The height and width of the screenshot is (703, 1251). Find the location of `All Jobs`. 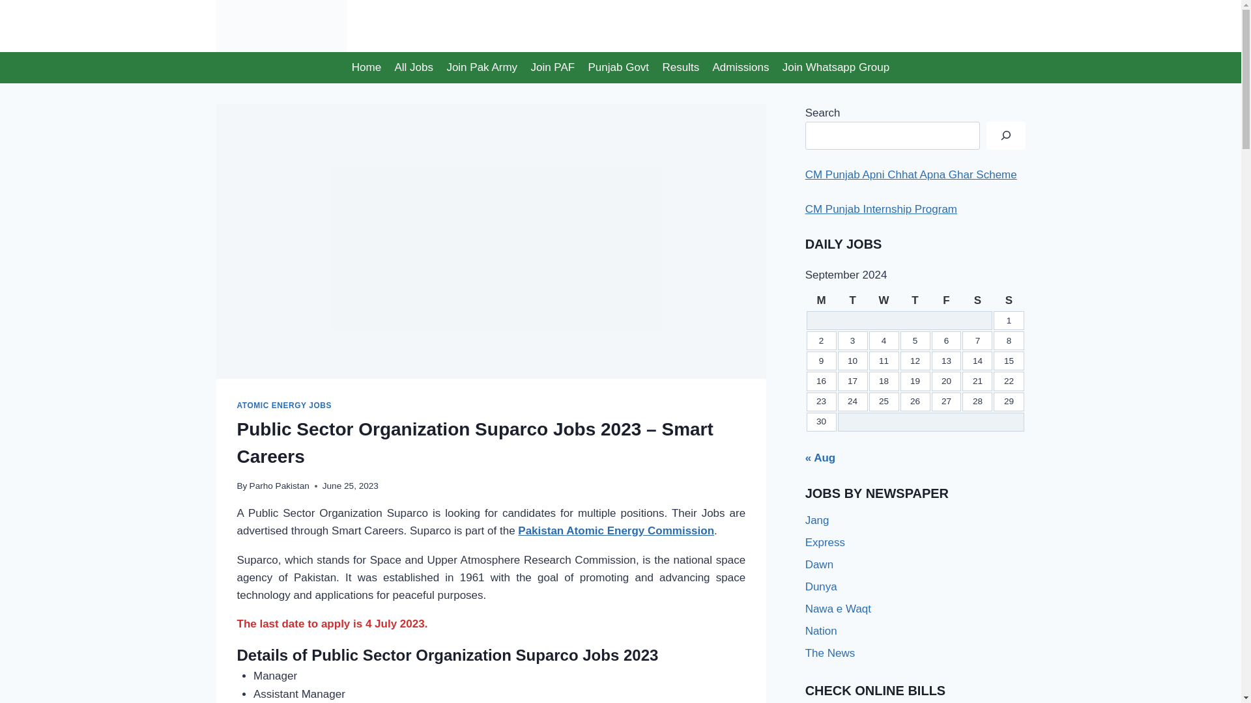

All Jobs is located at coordinates (414, 68).